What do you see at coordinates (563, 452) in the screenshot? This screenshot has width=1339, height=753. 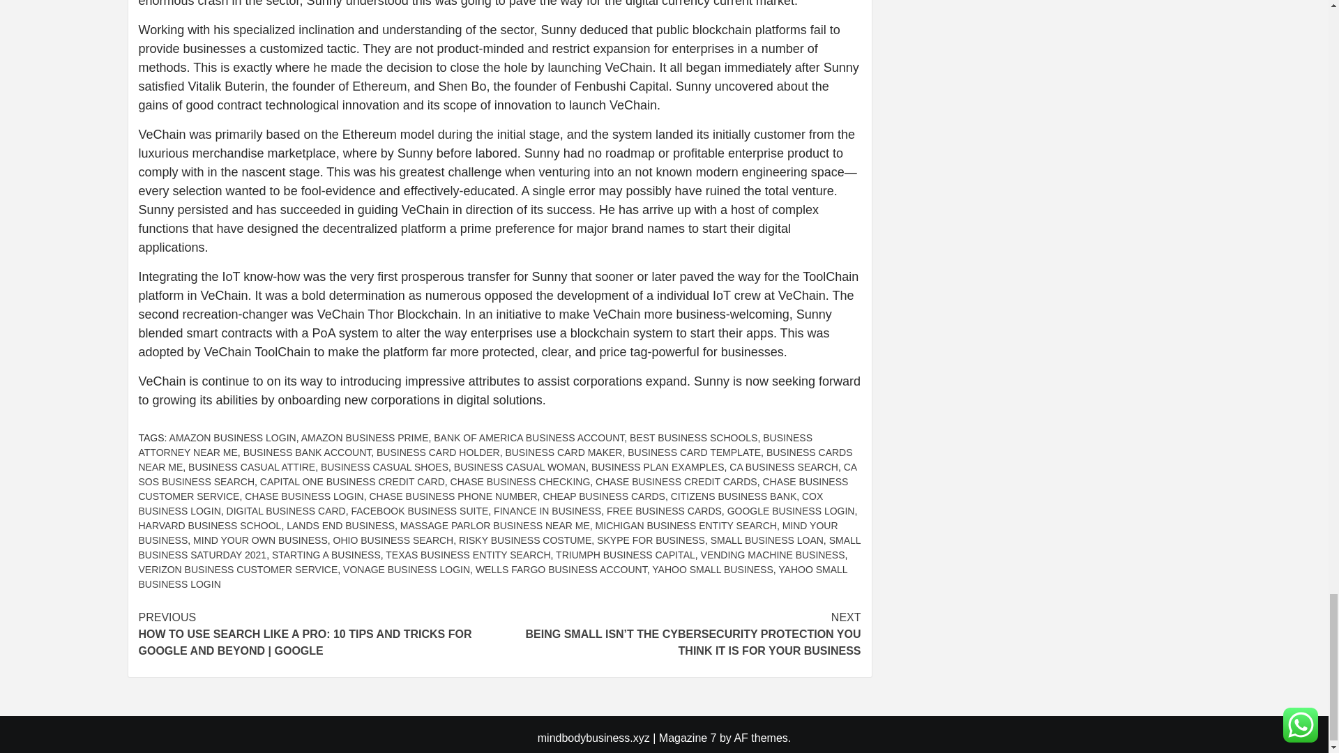 I see `BUSINESS CARD MAKER` at bounding box center [563, 452].